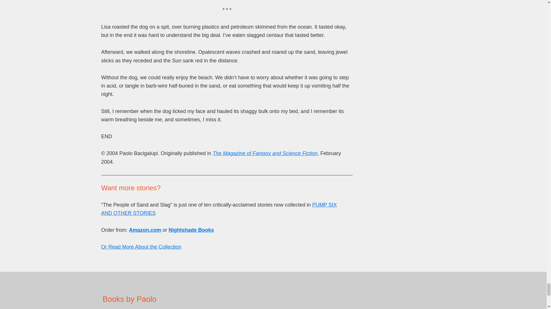 The width and height of the screenshot is (551, 309). Describe the element at coordinates (145, 230) in the screenshot. I see `Amazon.com` at that location.